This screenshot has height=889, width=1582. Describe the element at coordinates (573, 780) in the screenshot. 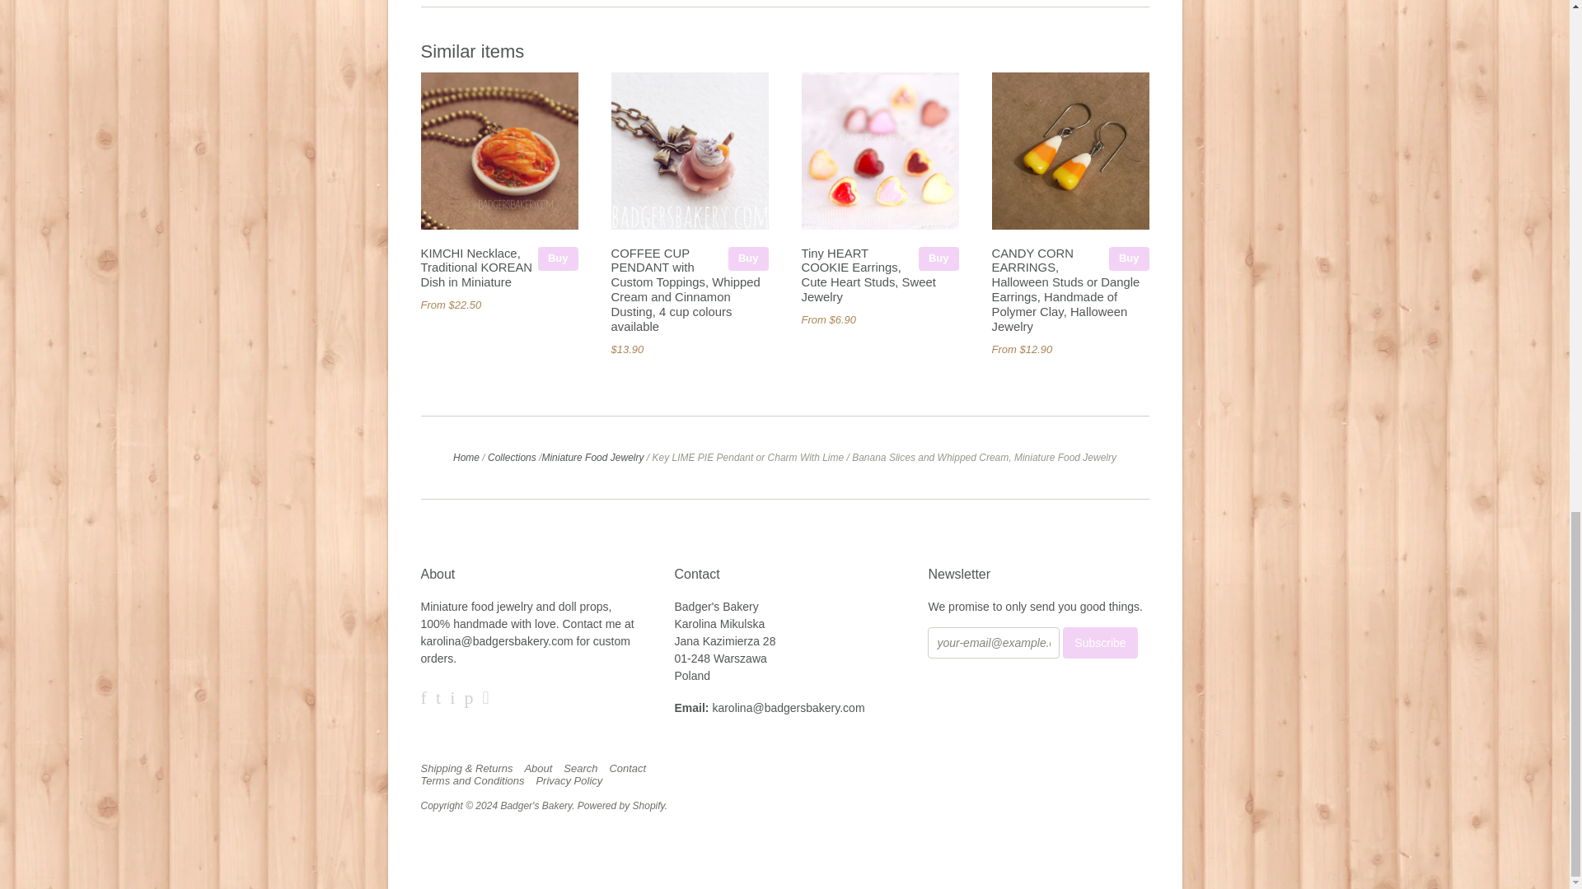

I see `Privacy Policy` at that location.